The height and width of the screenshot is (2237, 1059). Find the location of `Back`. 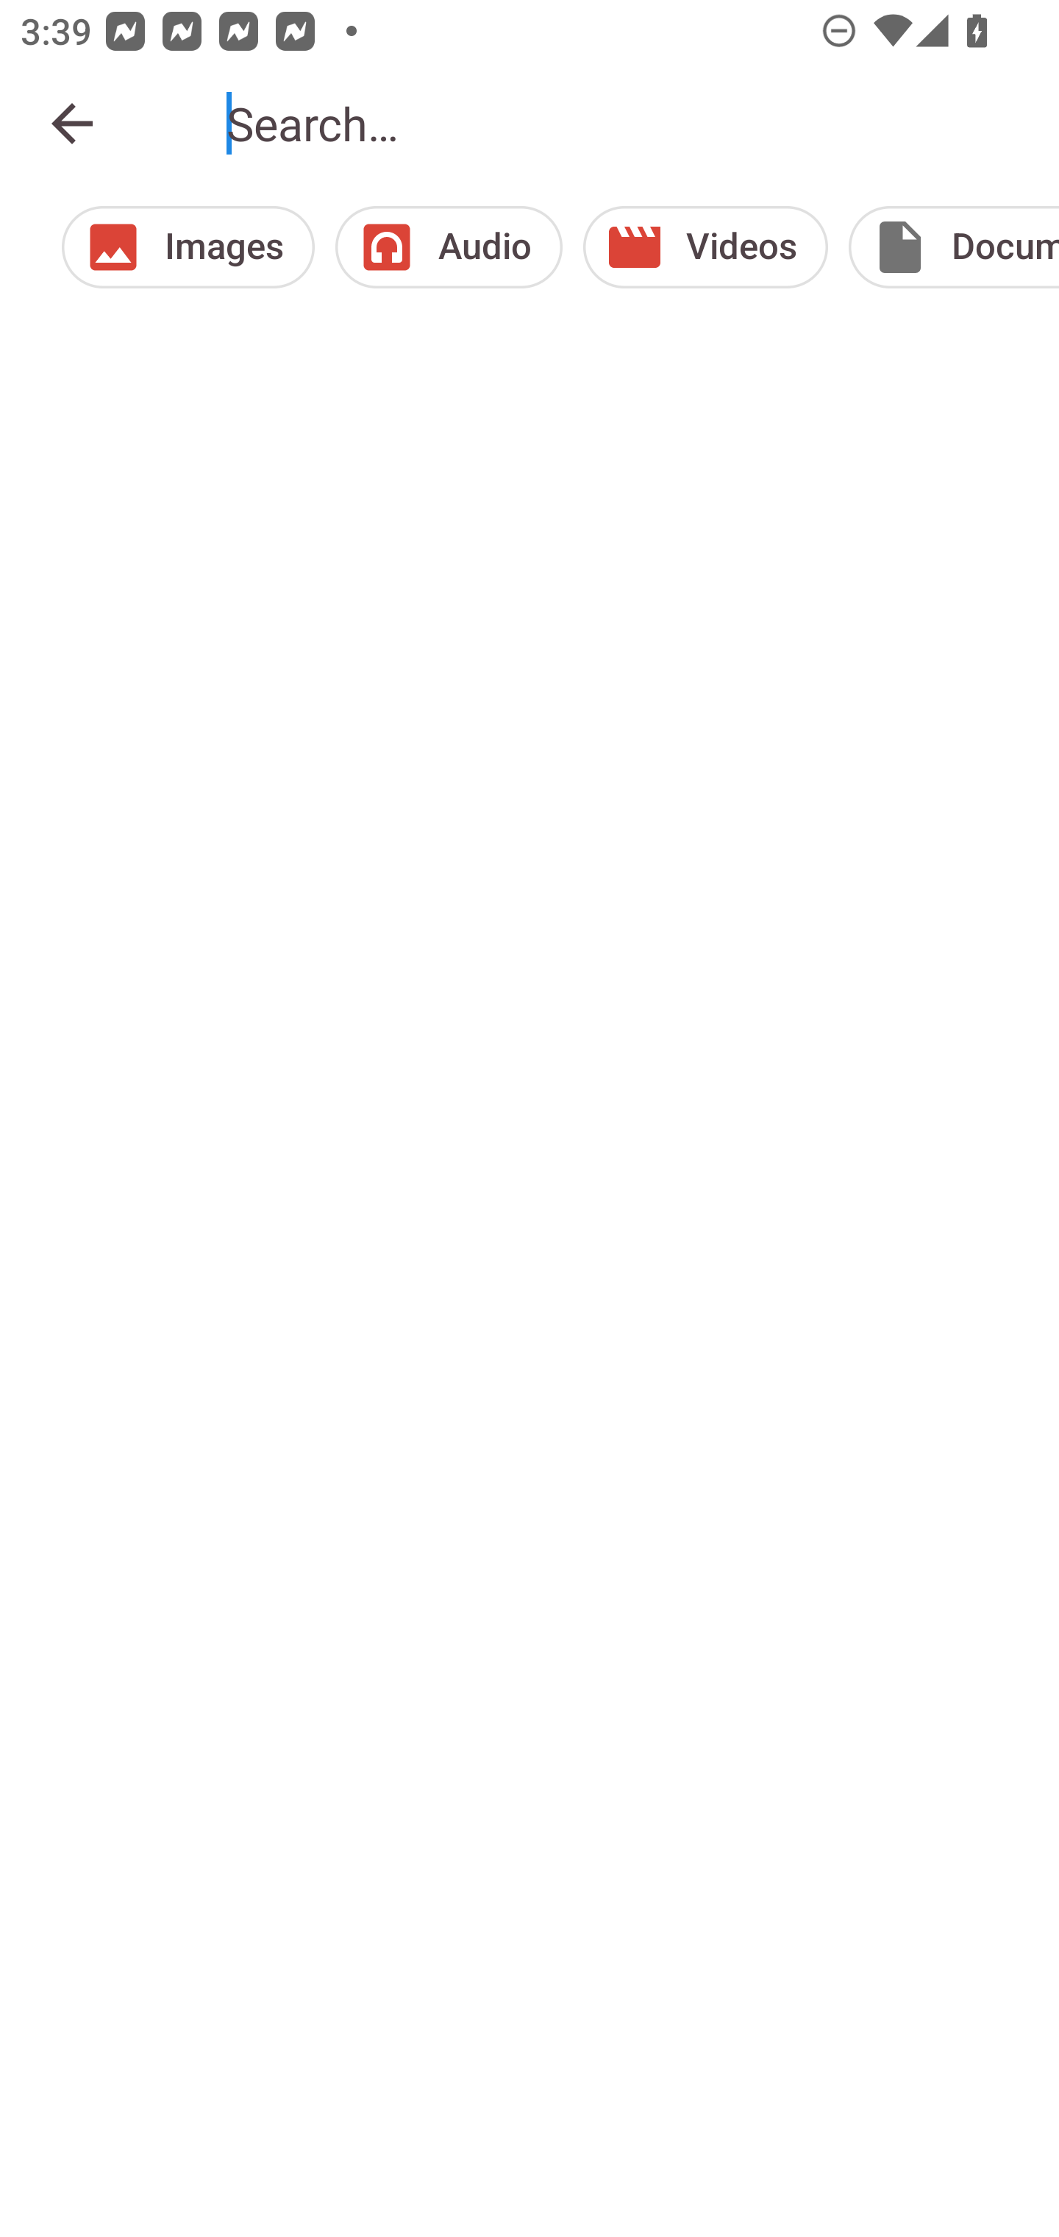

Back is located at coordinates (72, 124).